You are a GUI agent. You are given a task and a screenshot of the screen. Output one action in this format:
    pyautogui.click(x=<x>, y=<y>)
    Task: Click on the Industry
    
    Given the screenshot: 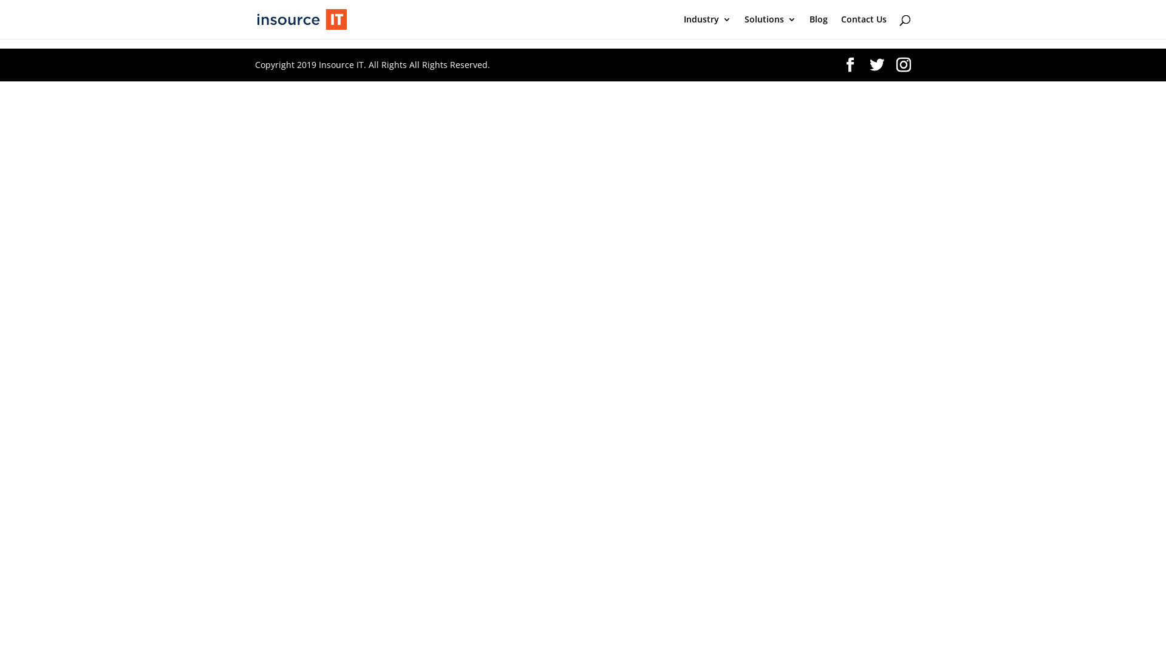 What is the action you would take?
    pyautogui.click(x=707, y=27)
    